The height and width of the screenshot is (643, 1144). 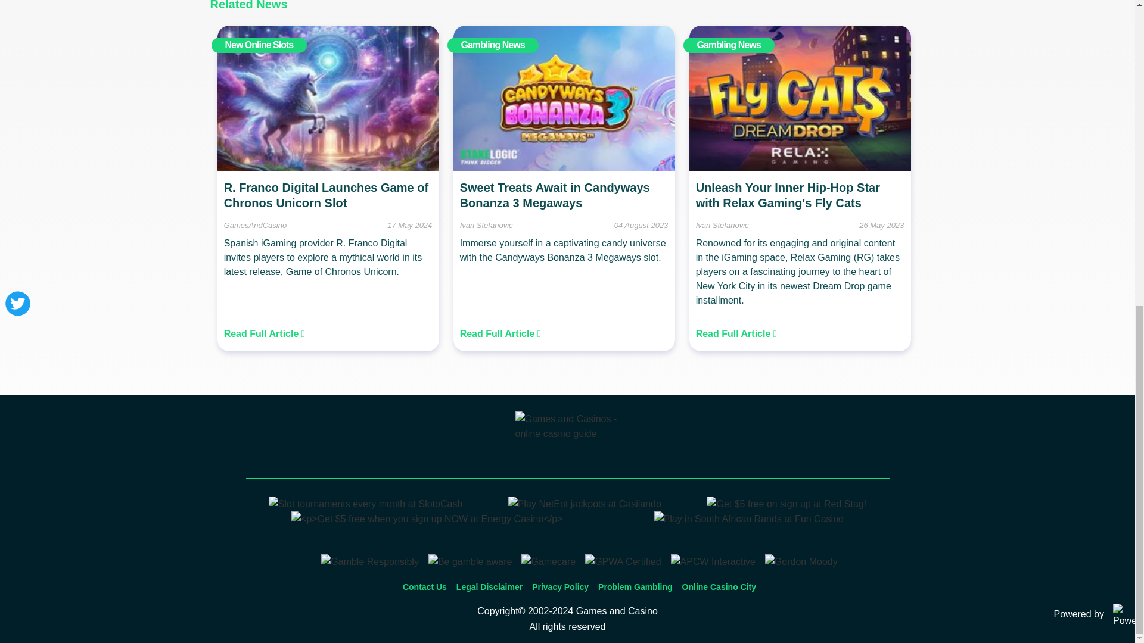 What do you see at coordinates (567, 441) in the screenshot?
I see `Games and Casinos - online casino guide` at bounding box center [567, 441].